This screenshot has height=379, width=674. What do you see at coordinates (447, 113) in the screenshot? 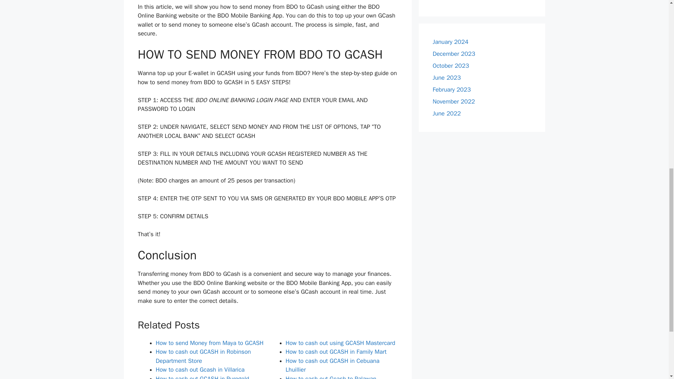
I see `June 2022` at bounding box center [447, 113].